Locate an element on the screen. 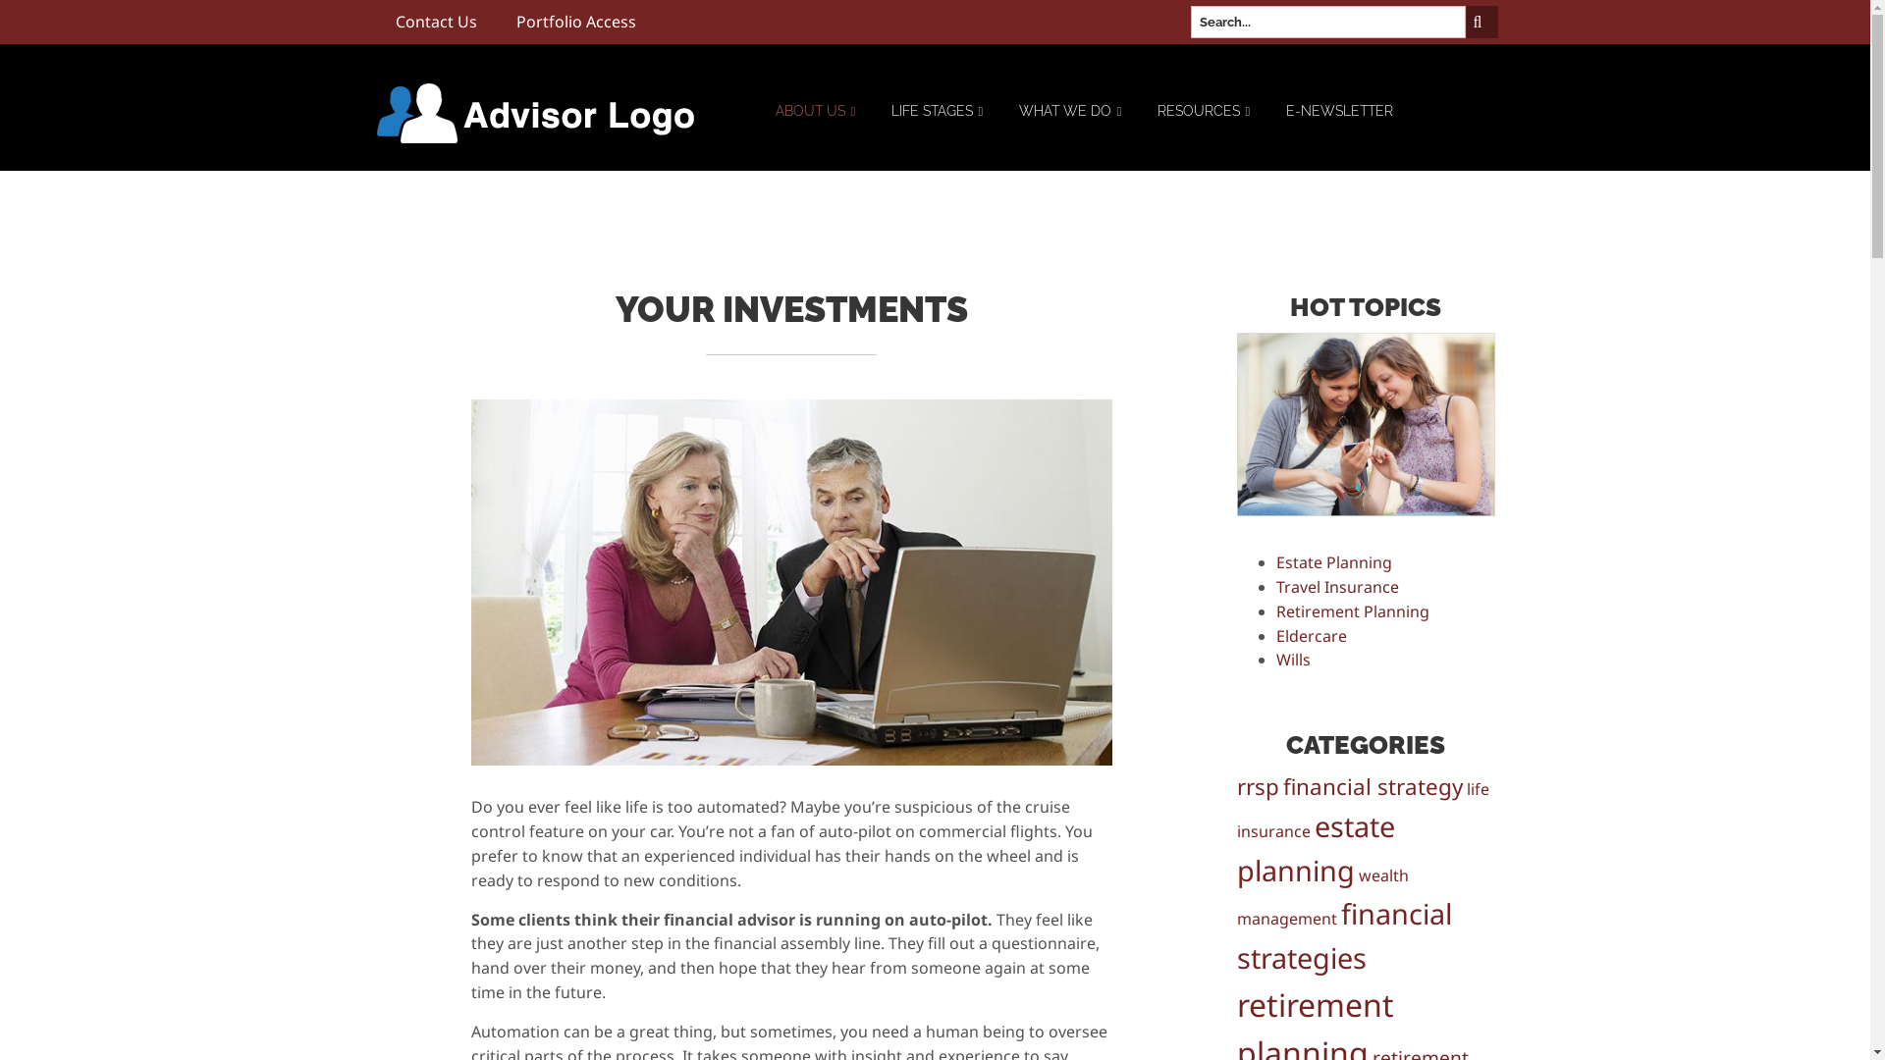 The image size is (1885, 1060). Portfolio Access is located at coordinates (576, 22).